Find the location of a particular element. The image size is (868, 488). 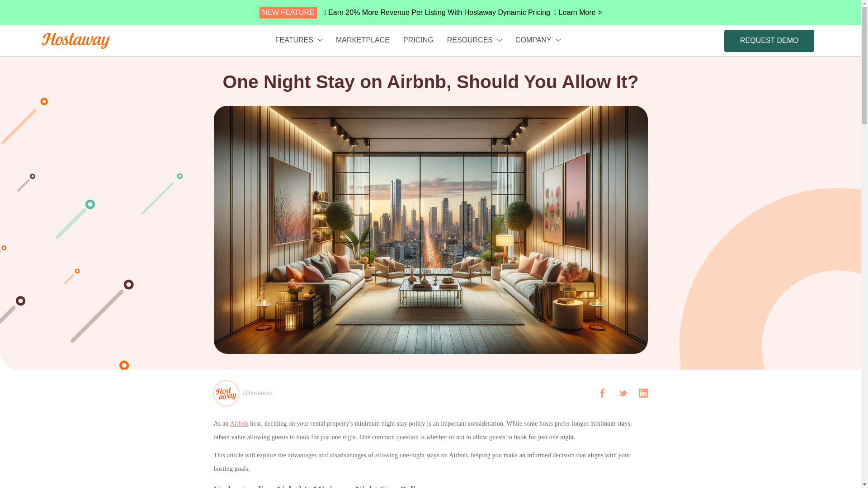

REQUEST DEMO is located at coordinates (769, 40).